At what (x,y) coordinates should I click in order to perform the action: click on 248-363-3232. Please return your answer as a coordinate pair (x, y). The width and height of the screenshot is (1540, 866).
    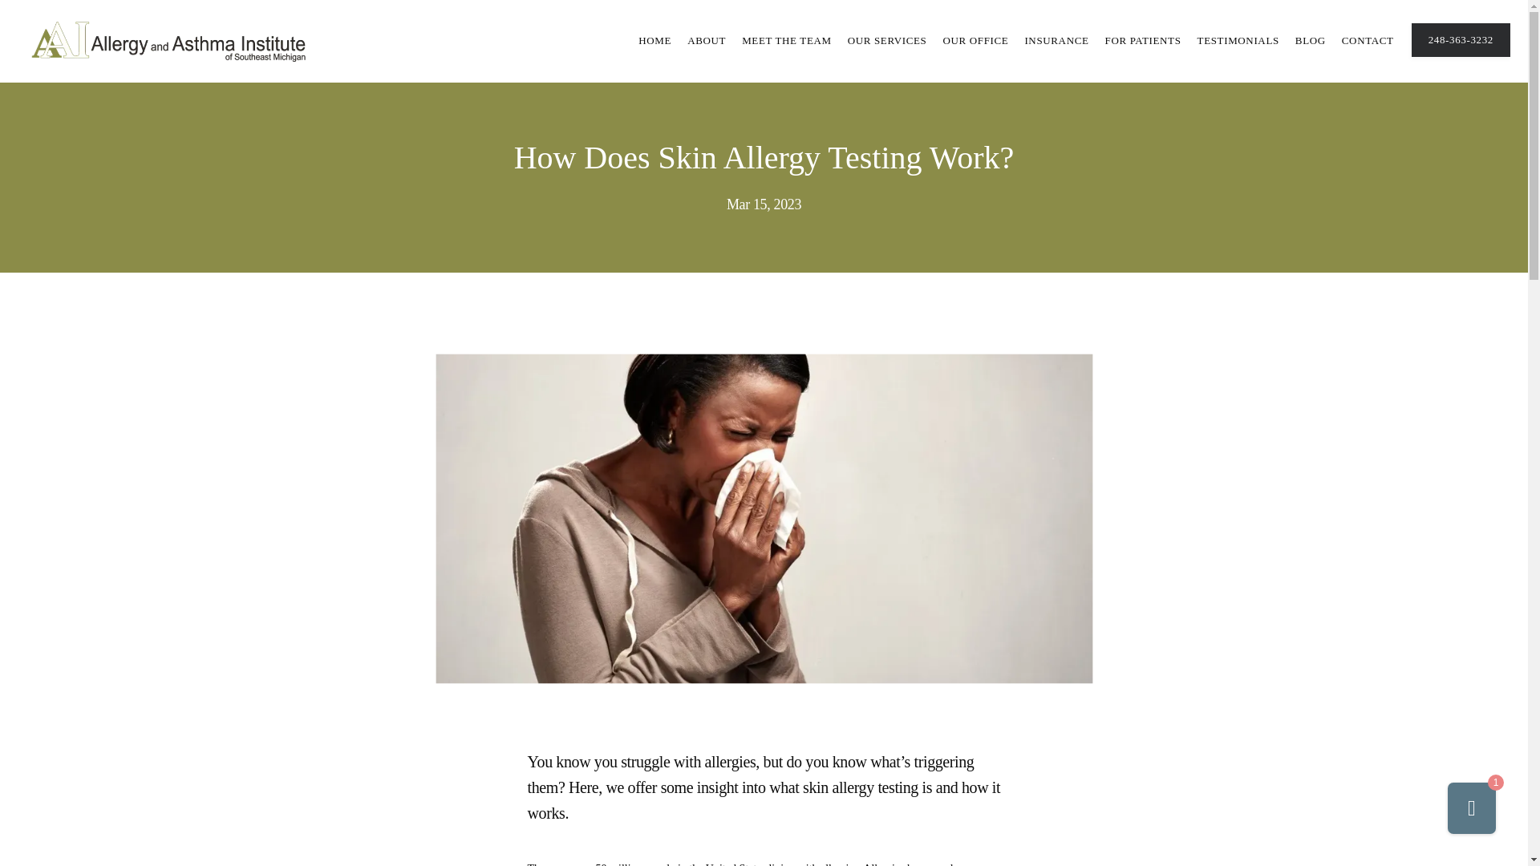
    Looking at the image, I should click on (1461, 55).